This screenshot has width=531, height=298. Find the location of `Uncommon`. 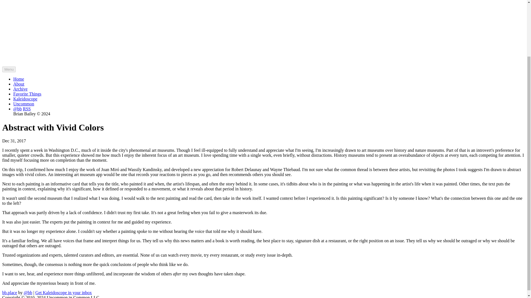

Uncommon is located at coordinates (24, 104).